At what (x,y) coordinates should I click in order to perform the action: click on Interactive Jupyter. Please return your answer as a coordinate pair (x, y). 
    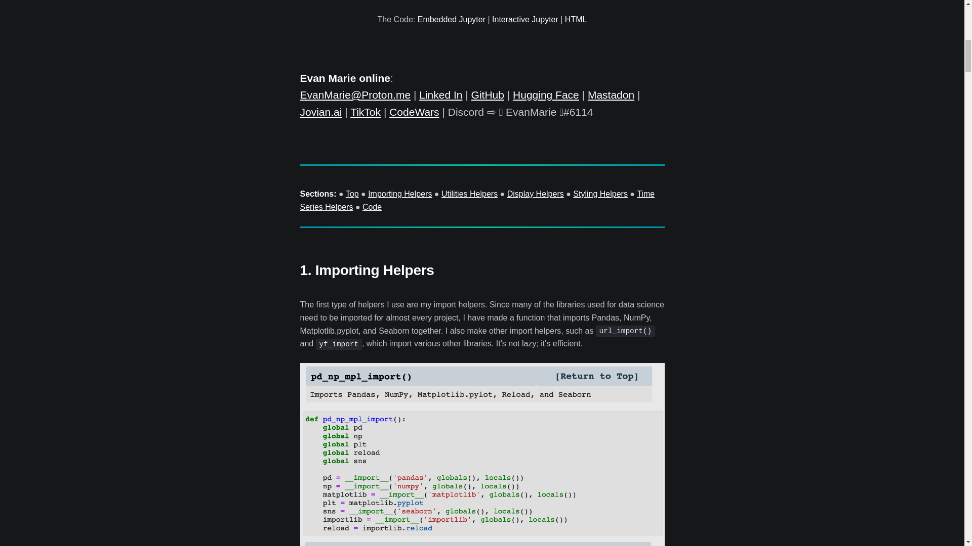
    Looking at the image, I should click on (524, 19).